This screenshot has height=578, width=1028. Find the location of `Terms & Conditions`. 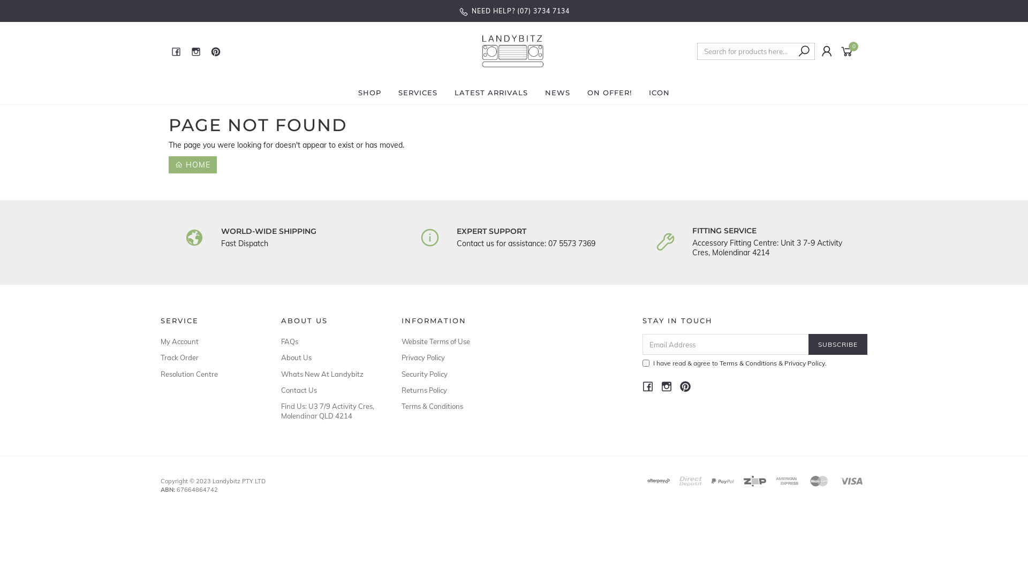

Terms & Conditions is located at coordinates (450, 406).